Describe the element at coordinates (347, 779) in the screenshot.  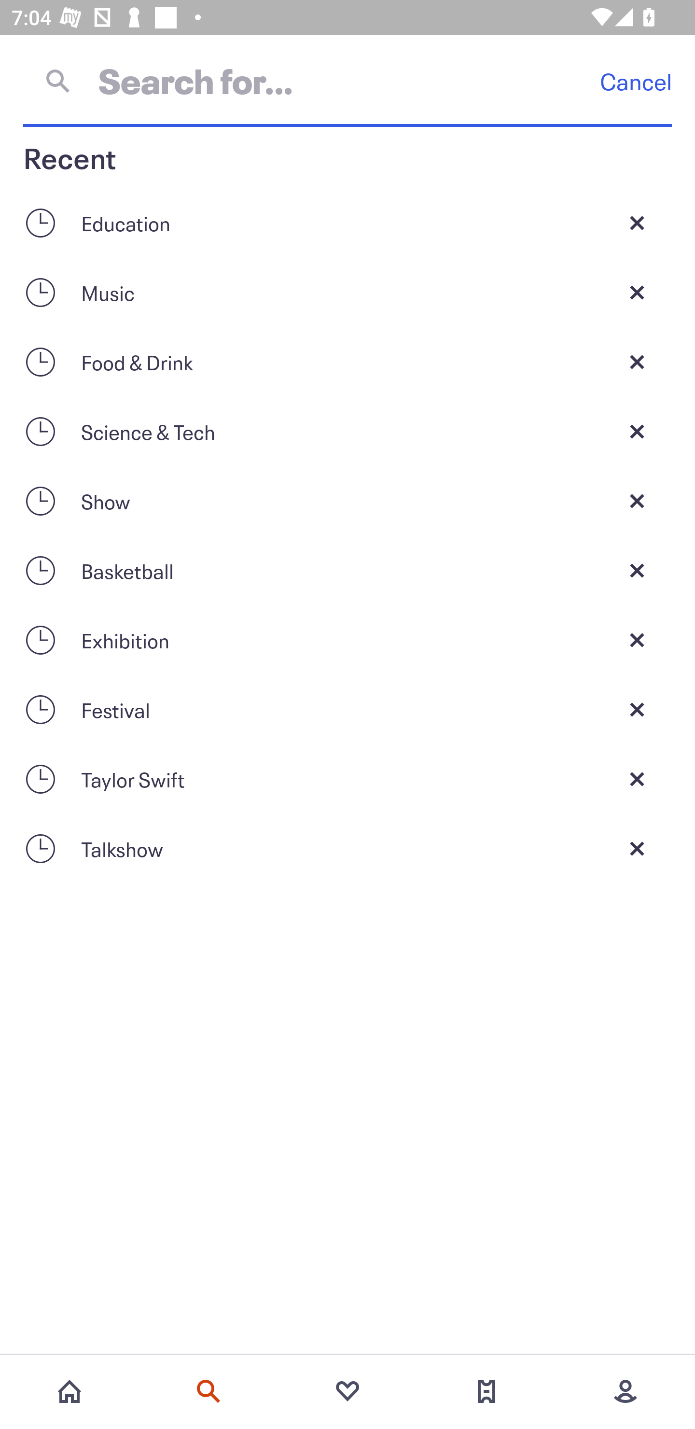
I see `Taylor Swift Close current screen` at that location.